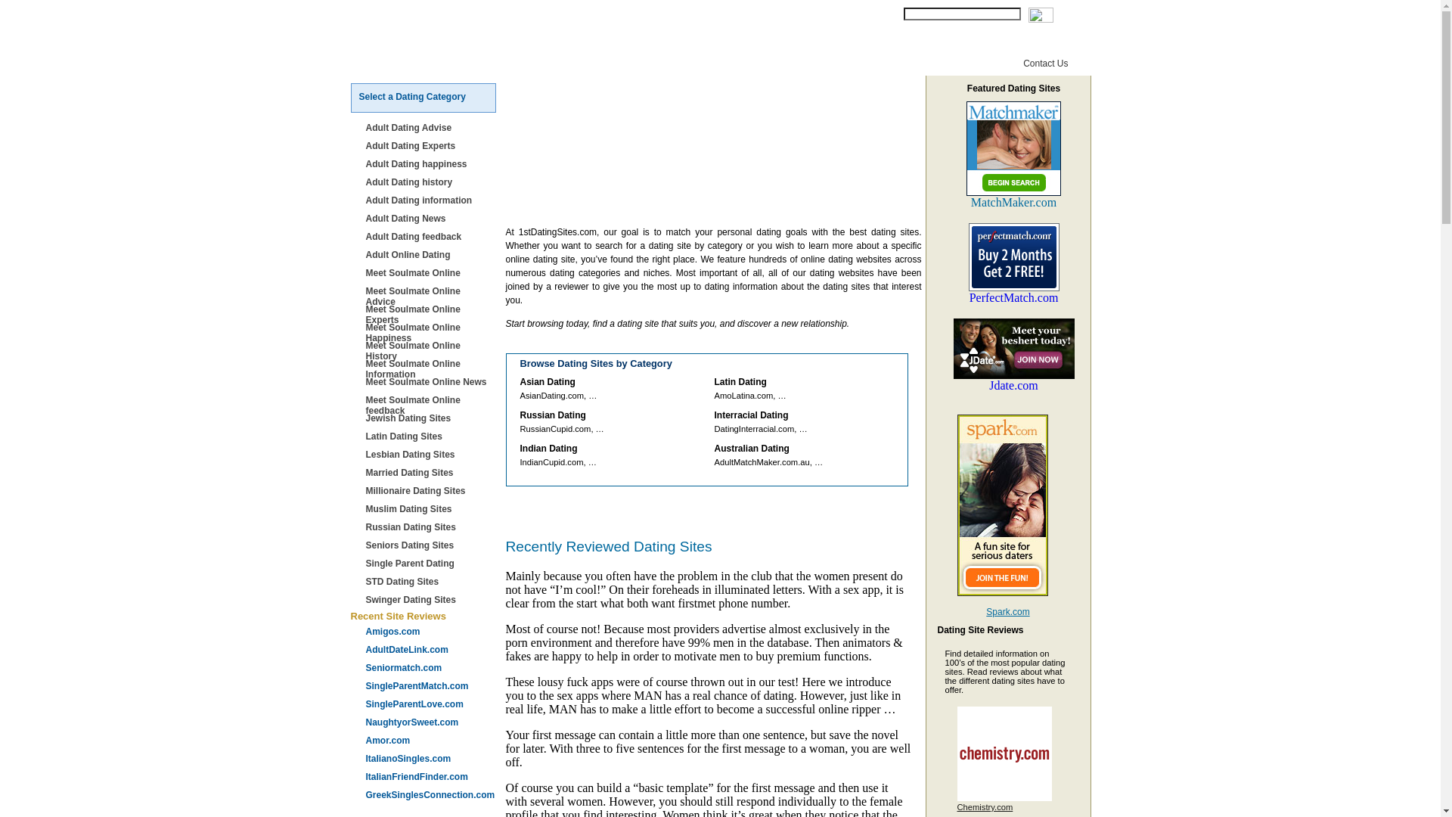  Describe the element at coordinates (513, 45) in the screenshot. I see `BBW Dating` at that location.